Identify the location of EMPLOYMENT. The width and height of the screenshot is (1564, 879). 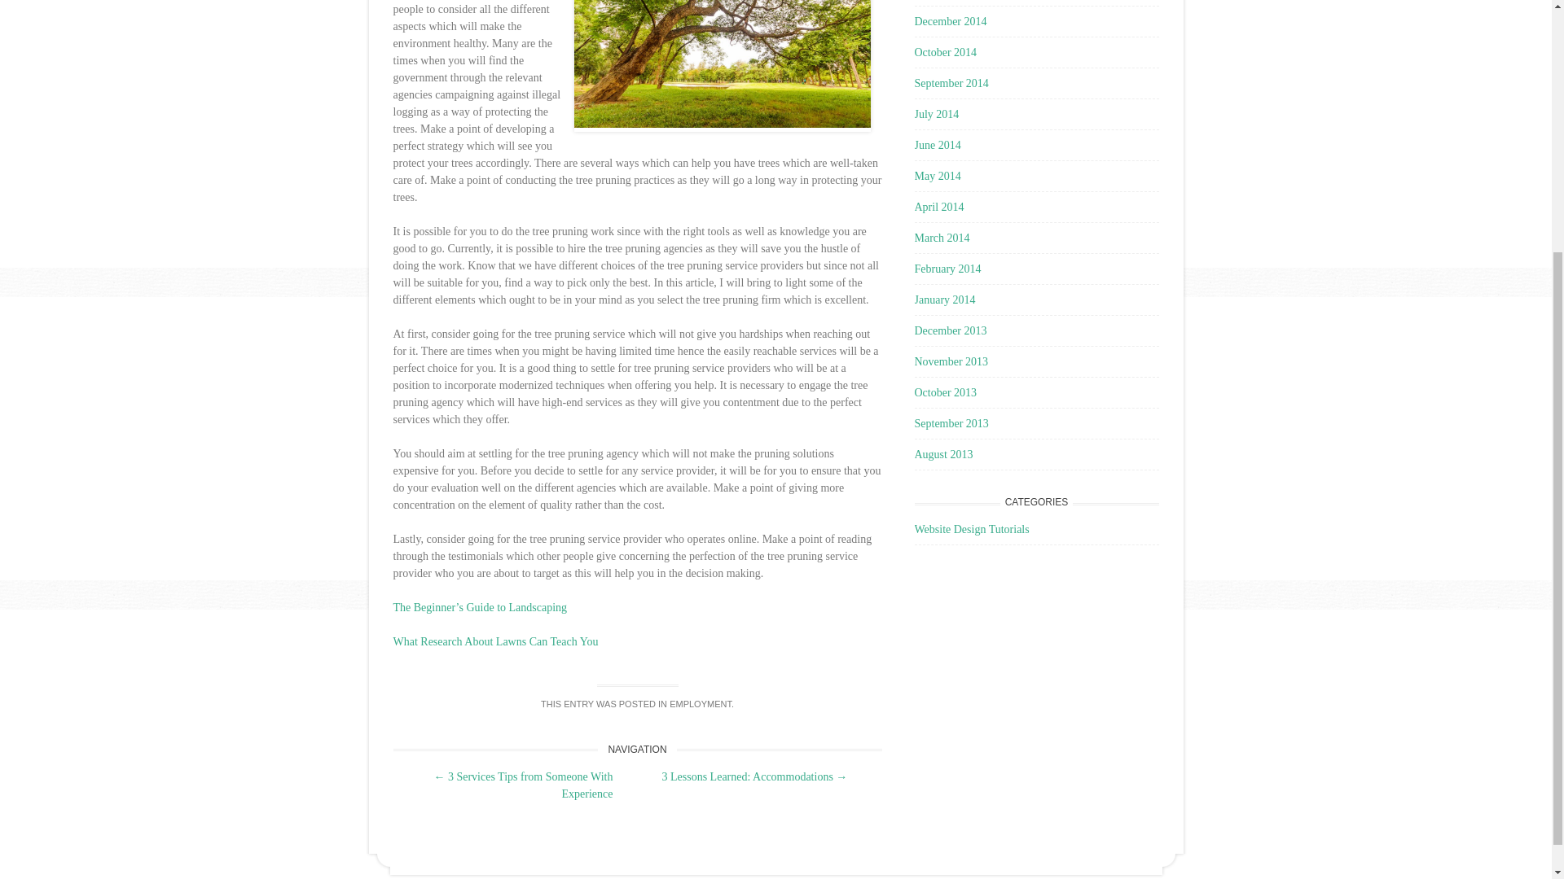
(701, 703).